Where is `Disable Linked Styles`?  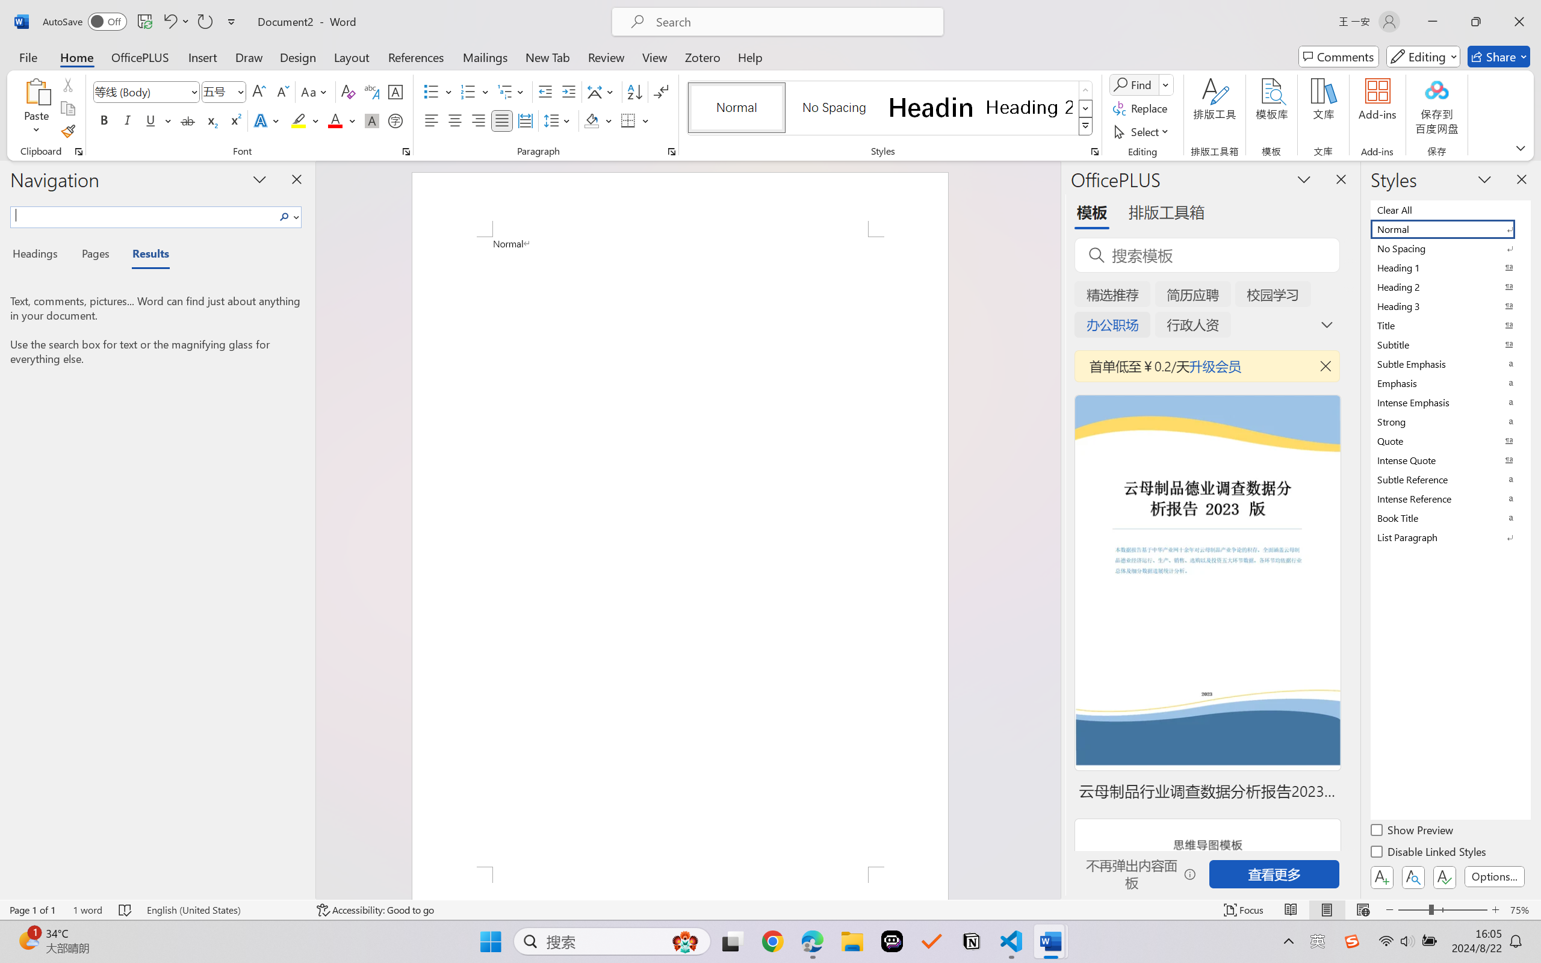
Disable Linked Styles is located at coordinates (1429, 853).